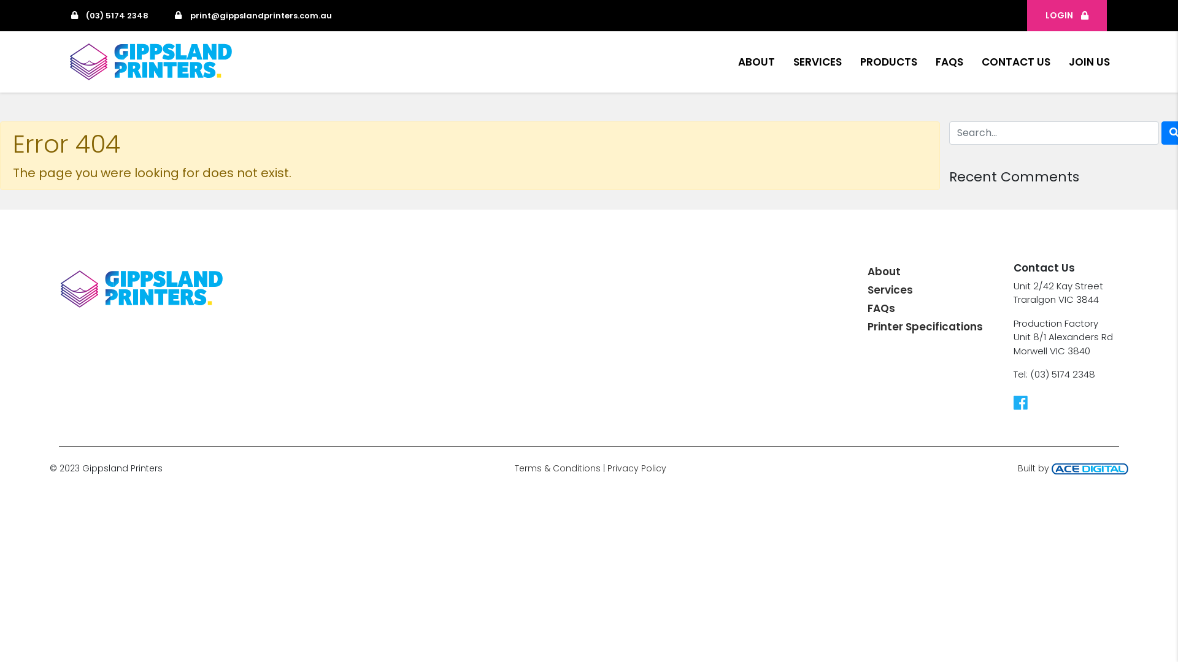 This screenshot has height=662, width=1178. Describe the element at coordinates (881, 308) in the screenshot. I see `FAQs` at that location.